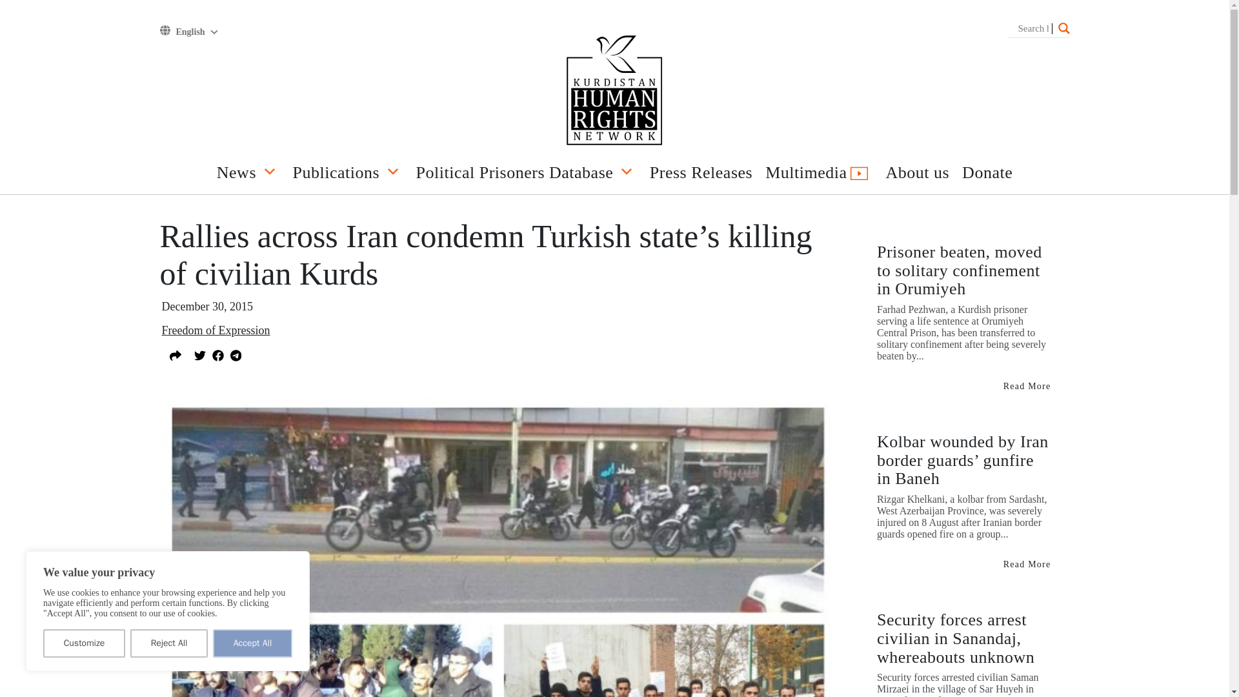 The image size is (1239, 697). Describe the element at coordinates (614, 92) in the screenshot. I see `KHRN` at that location.